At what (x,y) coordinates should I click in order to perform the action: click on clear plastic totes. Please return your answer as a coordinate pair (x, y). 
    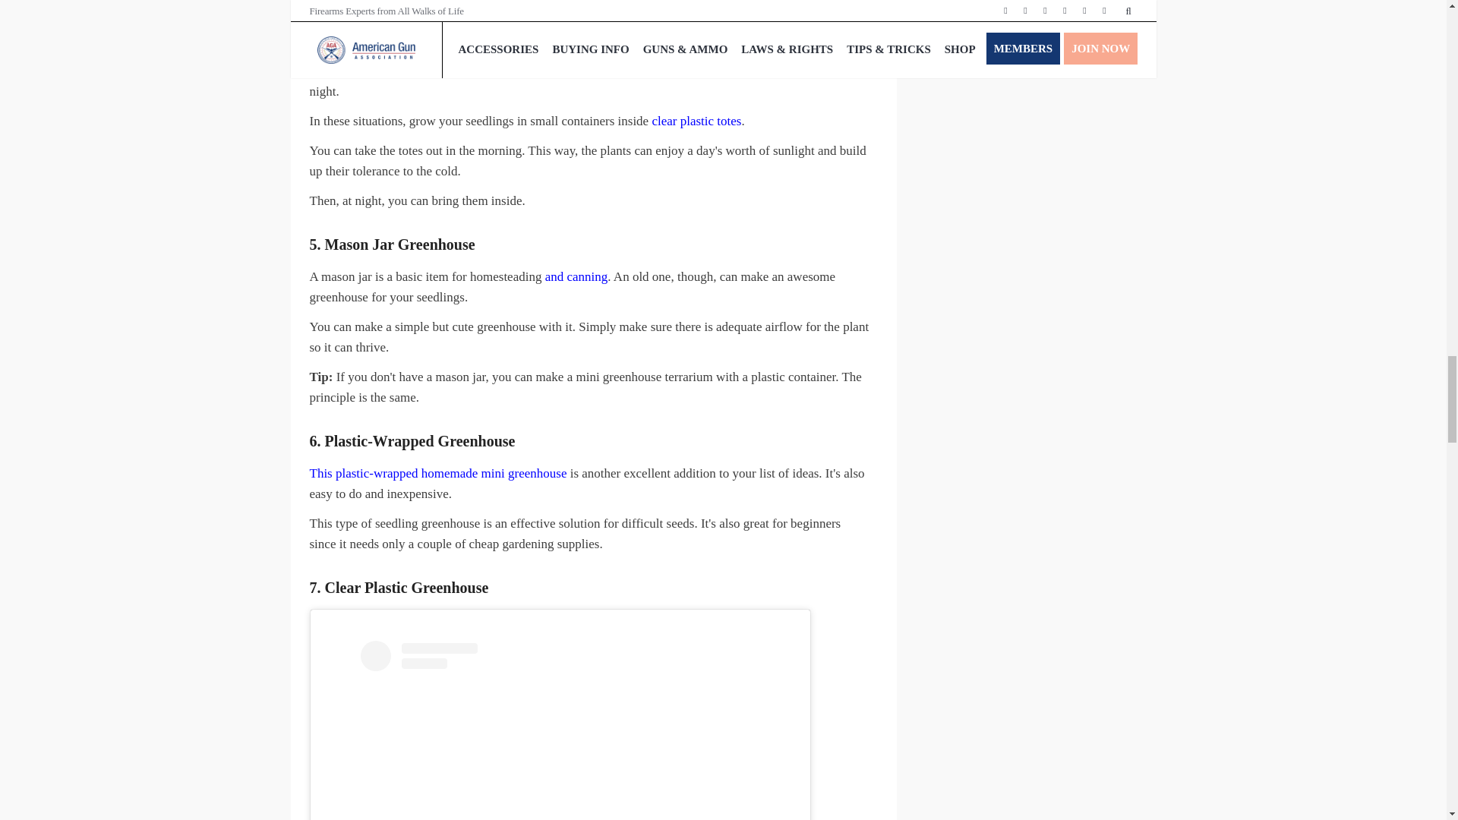
    Looking at the image, I should click on (696, 121).